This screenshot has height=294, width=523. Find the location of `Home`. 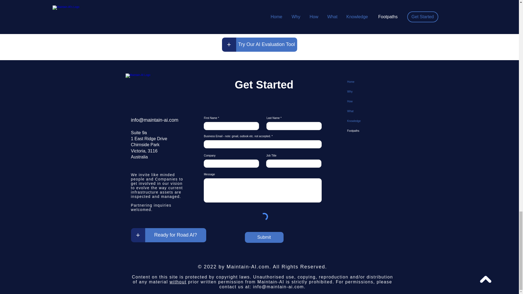

Home is located at coordinates (366, 82).